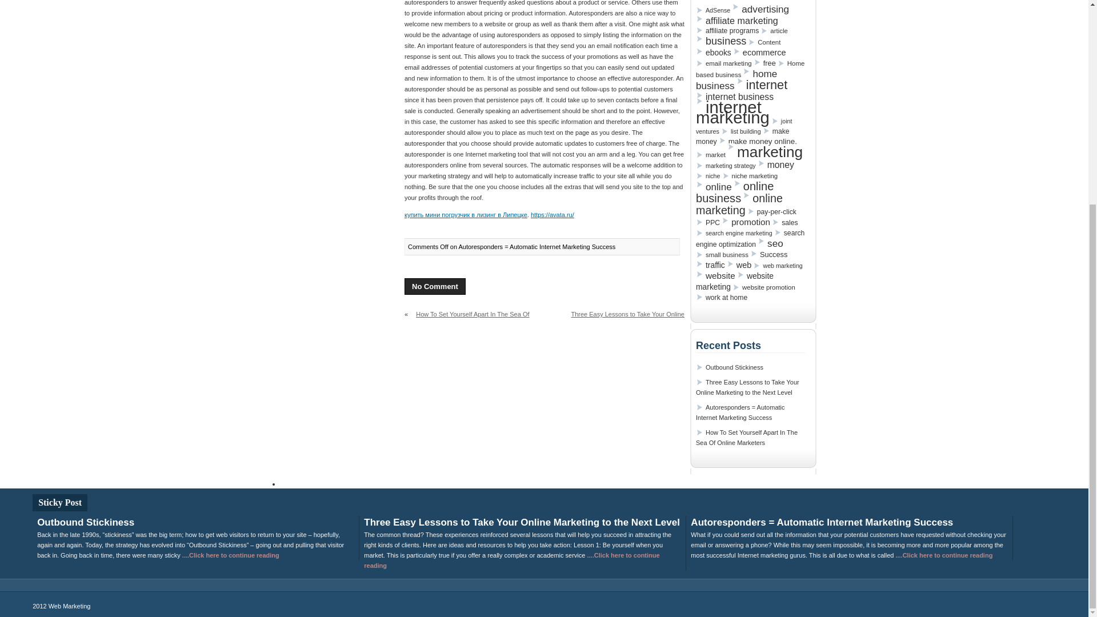 This screenshot has width=1097, height=617. What do you see at coordinates (759, 53) in the screenshot?
I see `ecommerce` at bounding box center [759, 53].